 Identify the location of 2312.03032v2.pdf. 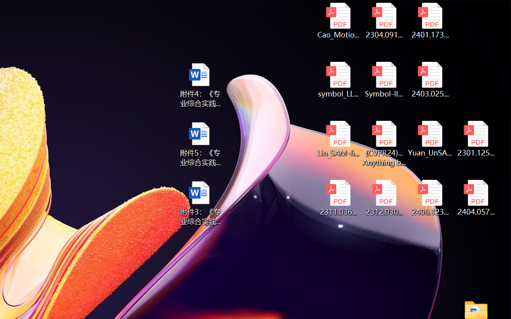
(384, 198).